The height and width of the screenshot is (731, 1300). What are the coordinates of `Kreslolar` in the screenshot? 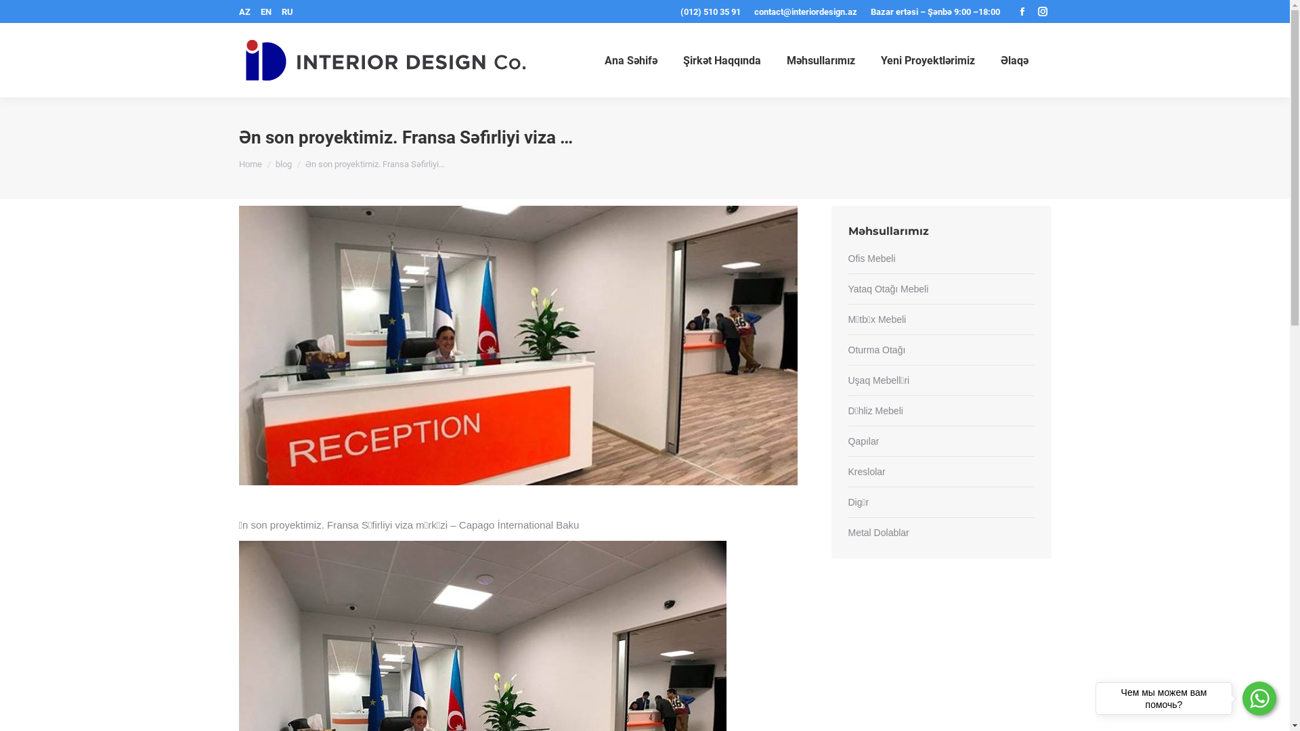 It's located at (867, 472).